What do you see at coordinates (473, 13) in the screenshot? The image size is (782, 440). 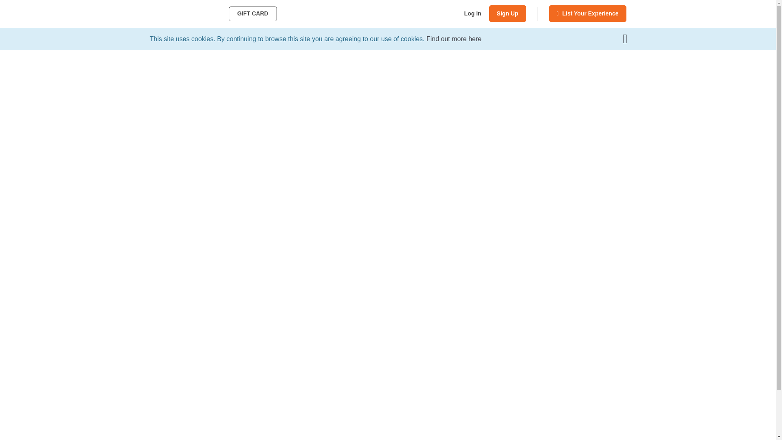 I see `Log In` at bounding box center [473, 13].